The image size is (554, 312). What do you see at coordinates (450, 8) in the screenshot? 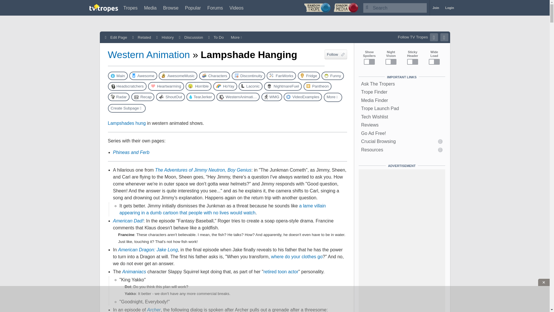
I see `Login` at bounding box center [450, 8].